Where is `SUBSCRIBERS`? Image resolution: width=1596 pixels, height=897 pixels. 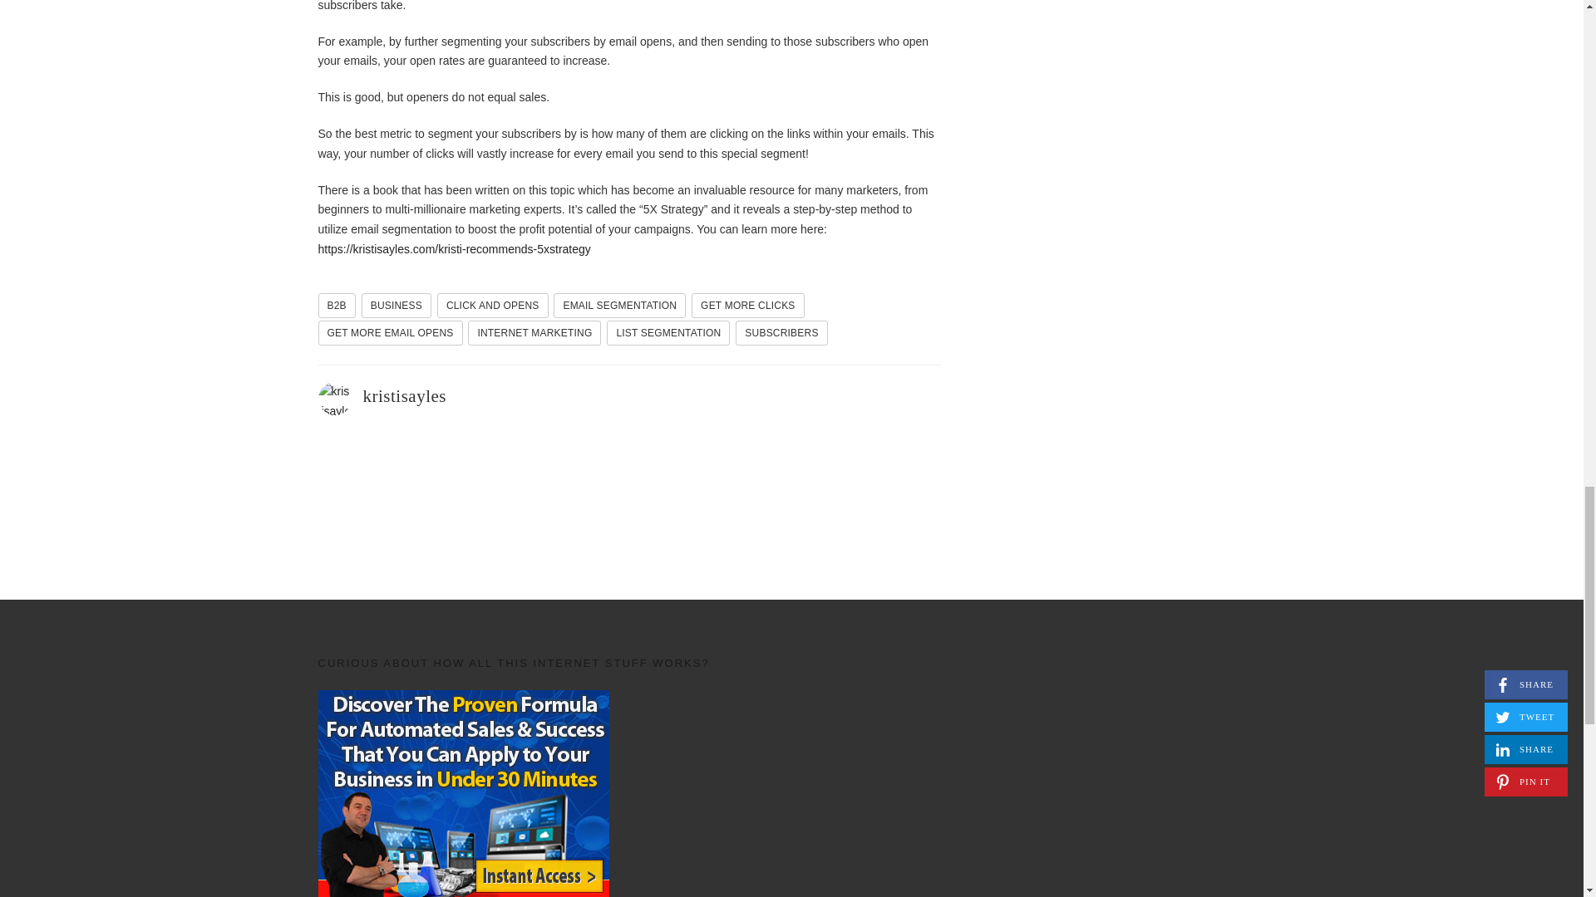
SUBSCRIBERS is located at coordinates (781, 332).